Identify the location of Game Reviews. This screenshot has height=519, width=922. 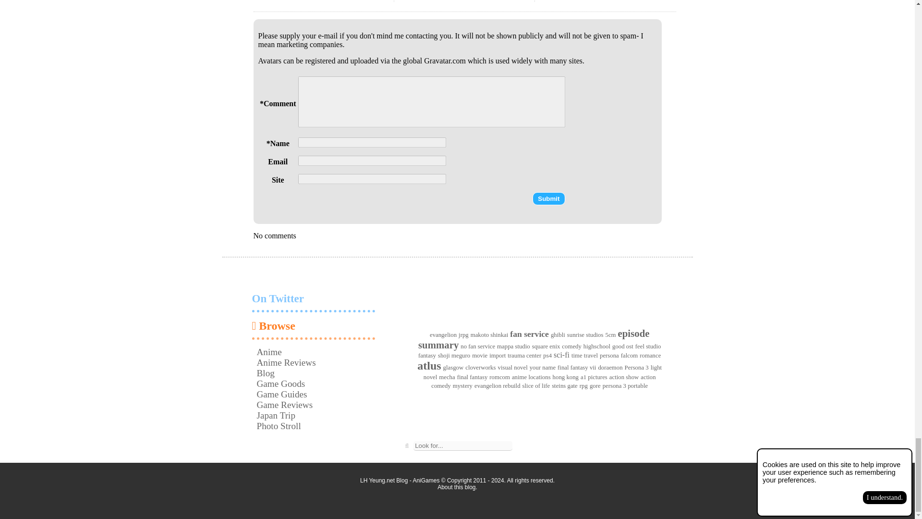
(284, 405).